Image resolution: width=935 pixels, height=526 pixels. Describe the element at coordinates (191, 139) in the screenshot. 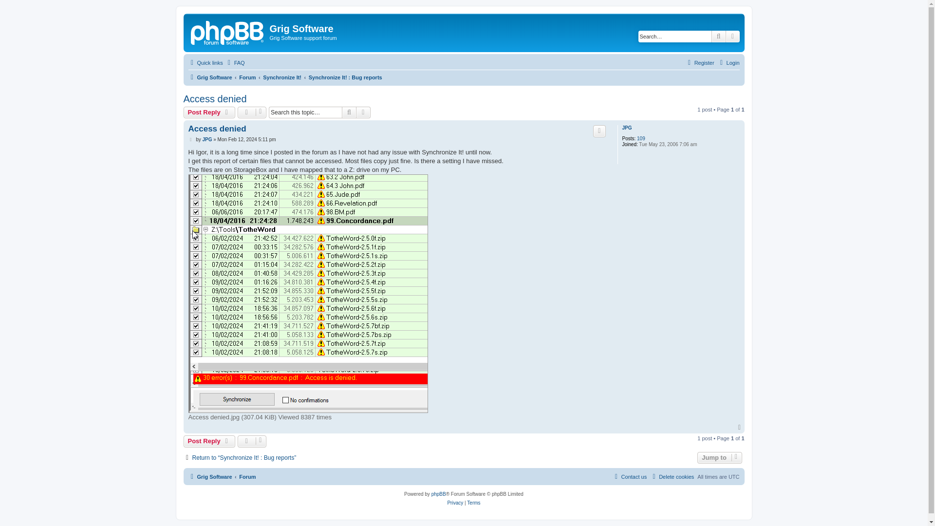

I see `Post` at that location.